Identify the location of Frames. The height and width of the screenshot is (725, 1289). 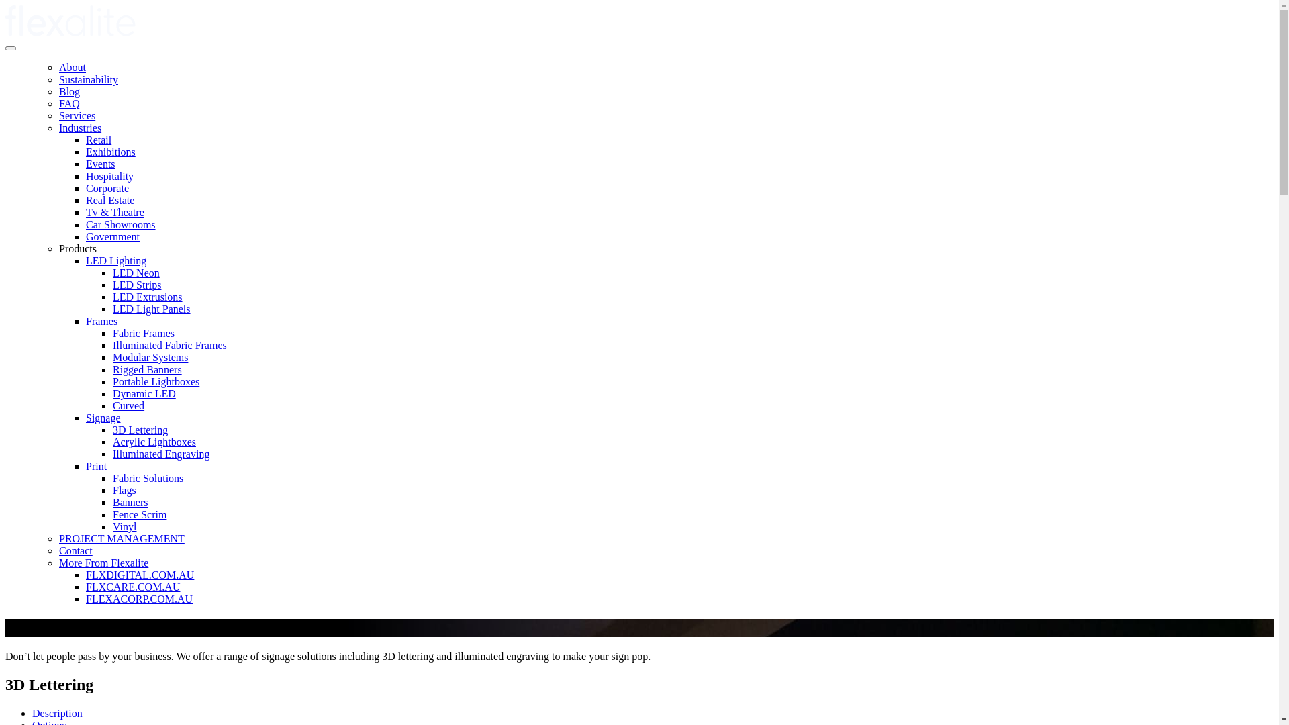
(102, 321).